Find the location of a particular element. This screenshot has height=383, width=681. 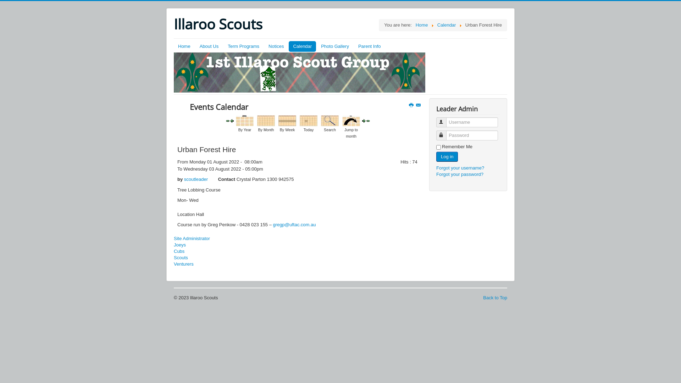

Forgot your password? is located at coordinates (460, 174).